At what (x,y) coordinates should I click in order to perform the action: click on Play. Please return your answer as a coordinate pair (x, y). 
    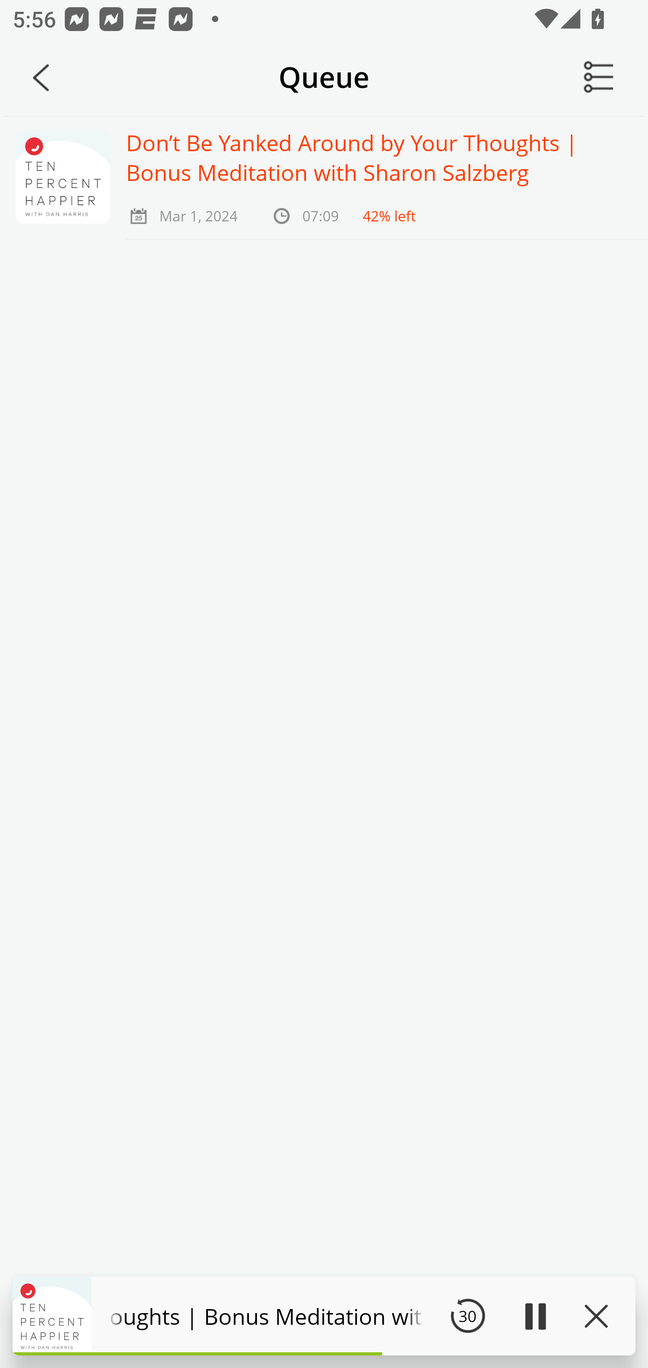
    Looking at the image, I should click on (535, 1316).